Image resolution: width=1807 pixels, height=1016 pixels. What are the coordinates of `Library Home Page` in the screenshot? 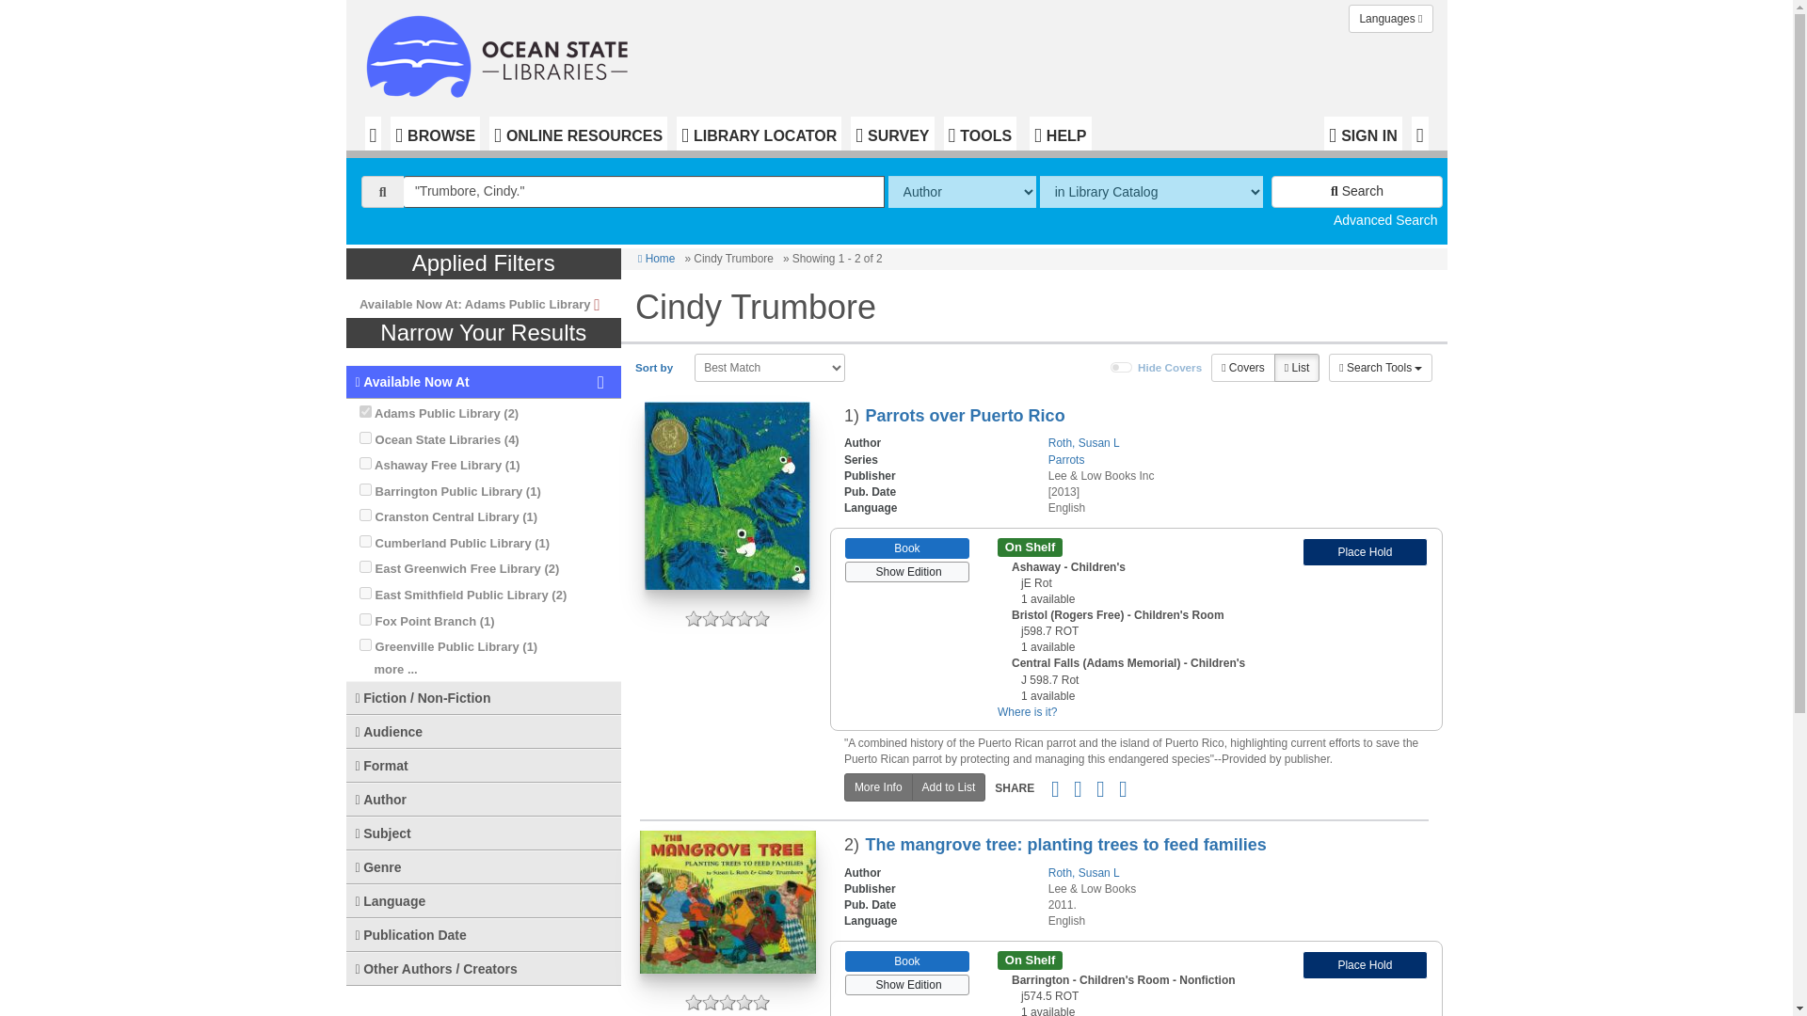 It's located at (501, 52).